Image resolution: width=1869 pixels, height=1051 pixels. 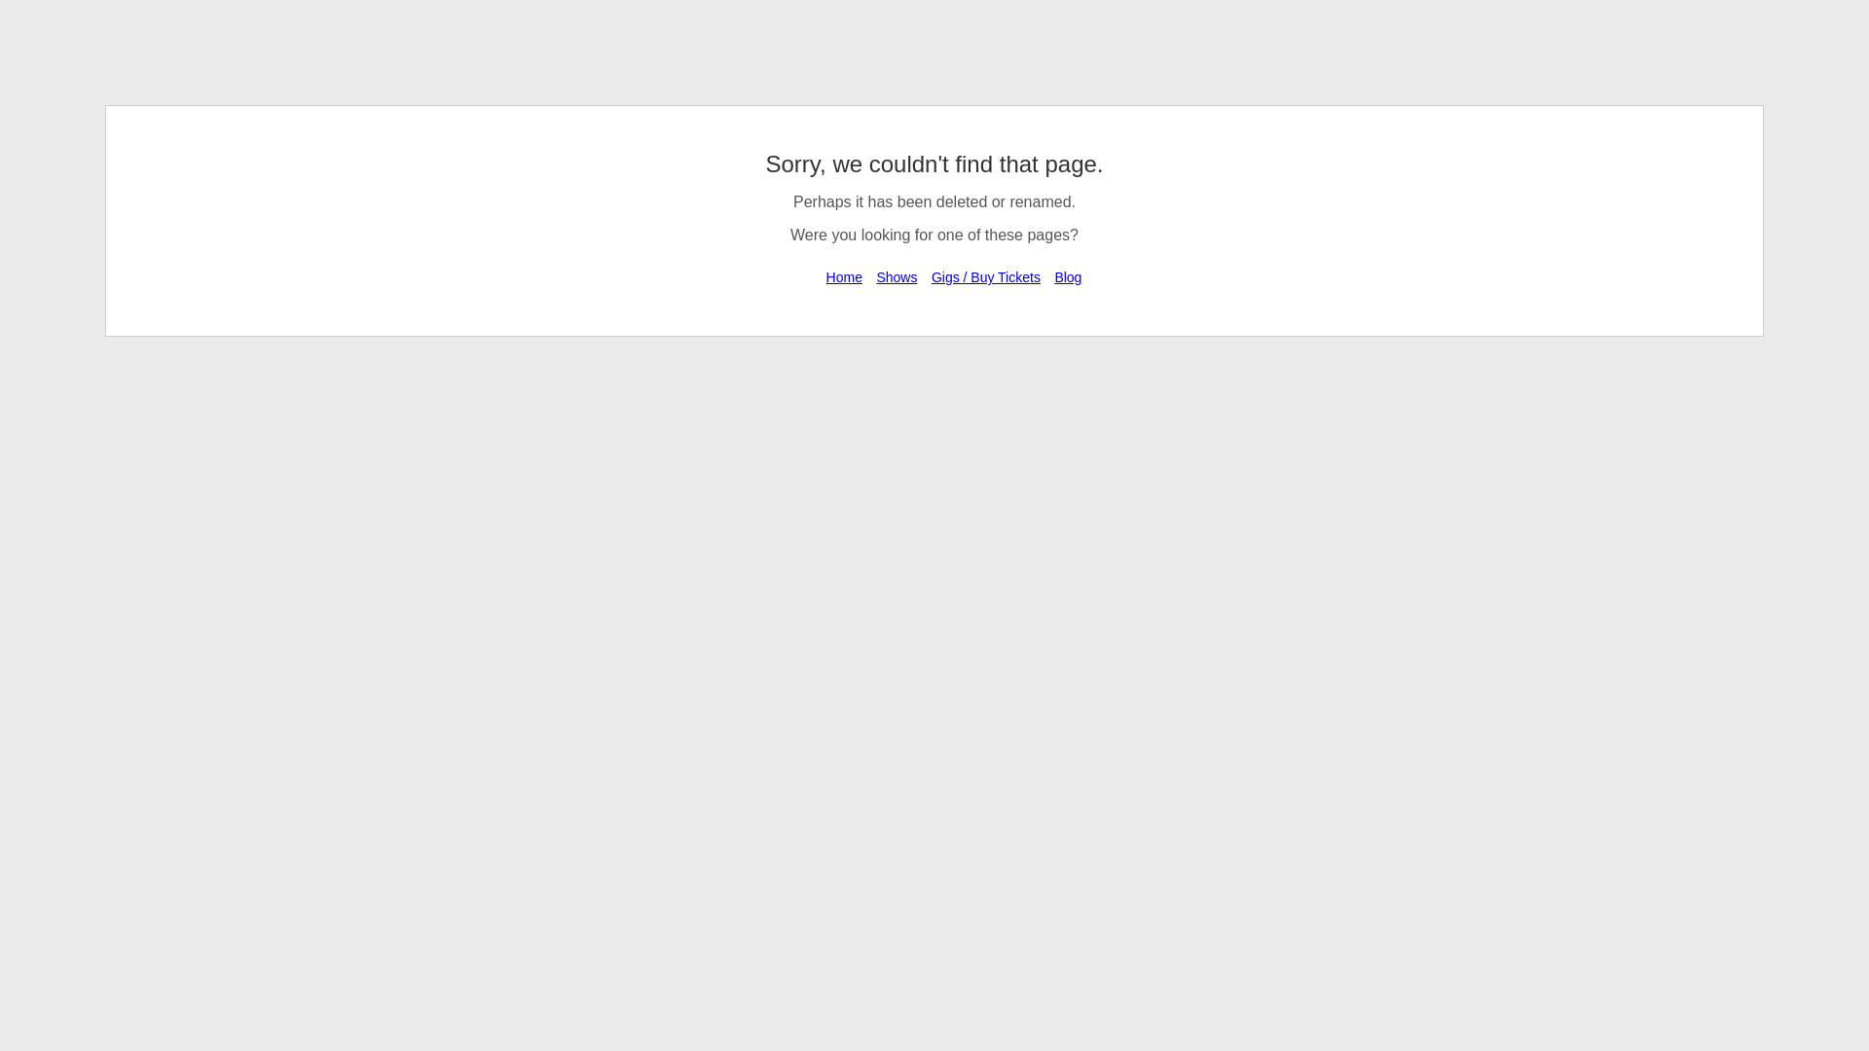 What do you see at coordinates (986, 277) in the screenshot?
I see `Gigs / Buy Tickets` at bounding box center [986, 277].